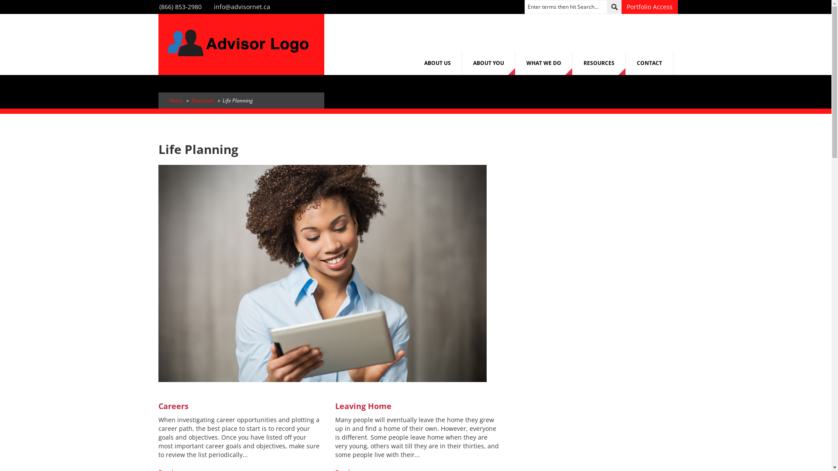 This screenshot has width=838, height=471. What do you see at coordinates (437, 63) in the screenshot?
I see `ABOUT US` at bounding box center [437, 63].